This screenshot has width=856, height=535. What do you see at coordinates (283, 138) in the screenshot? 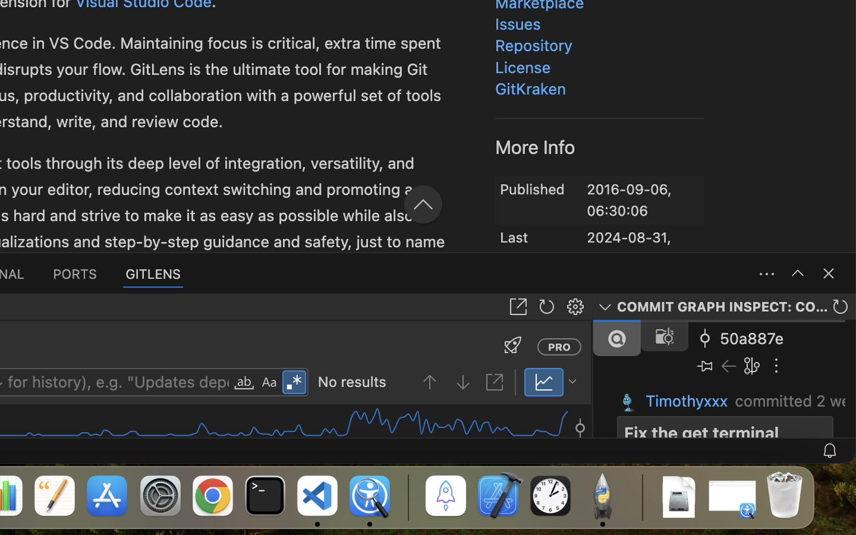
I see `` at bounding box center [283, 138].